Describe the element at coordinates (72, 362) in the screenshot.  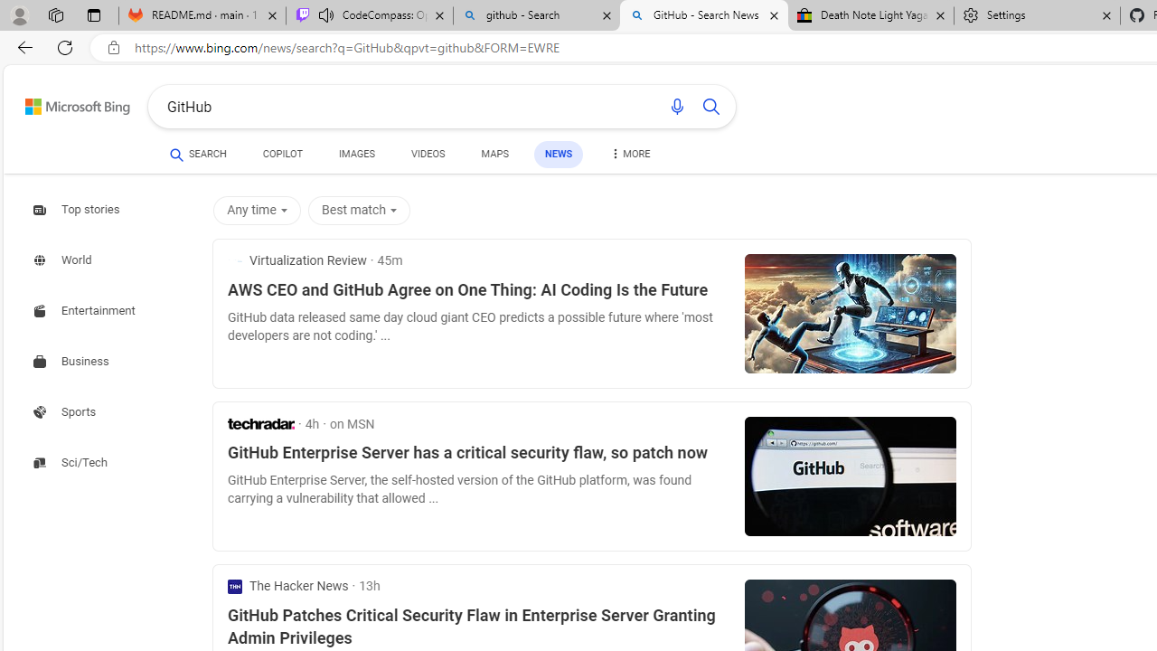
I see `Search news about Business` at that location.